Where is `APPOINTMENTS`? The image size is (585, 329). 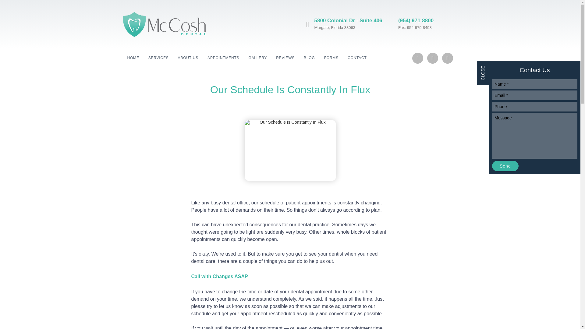
APPOINTMENTS is located at coordinates (223, 58).